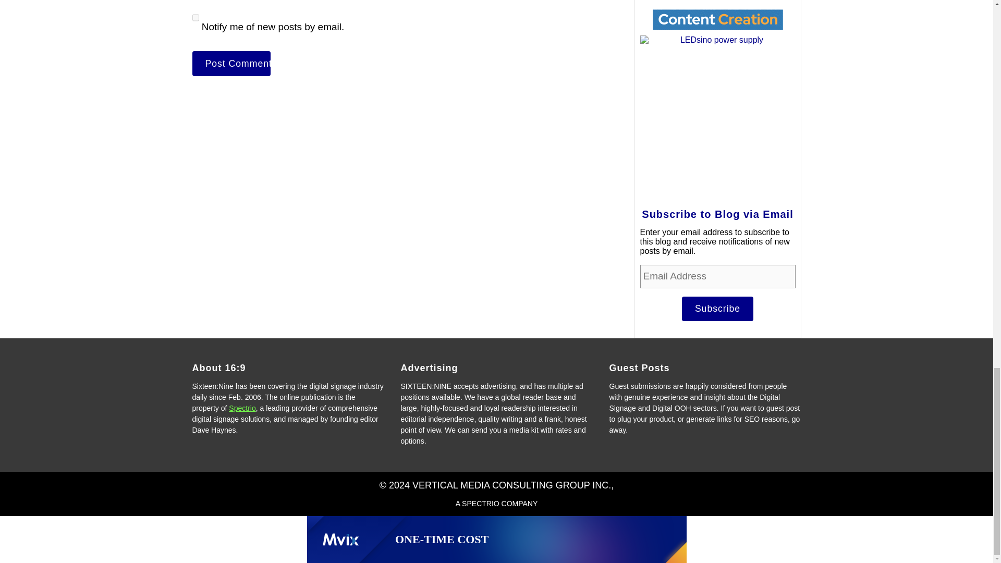  Describe the element at coordinates (496, 504) in the screenshot. I see `A SPECTRIO COMPANY` at that location.